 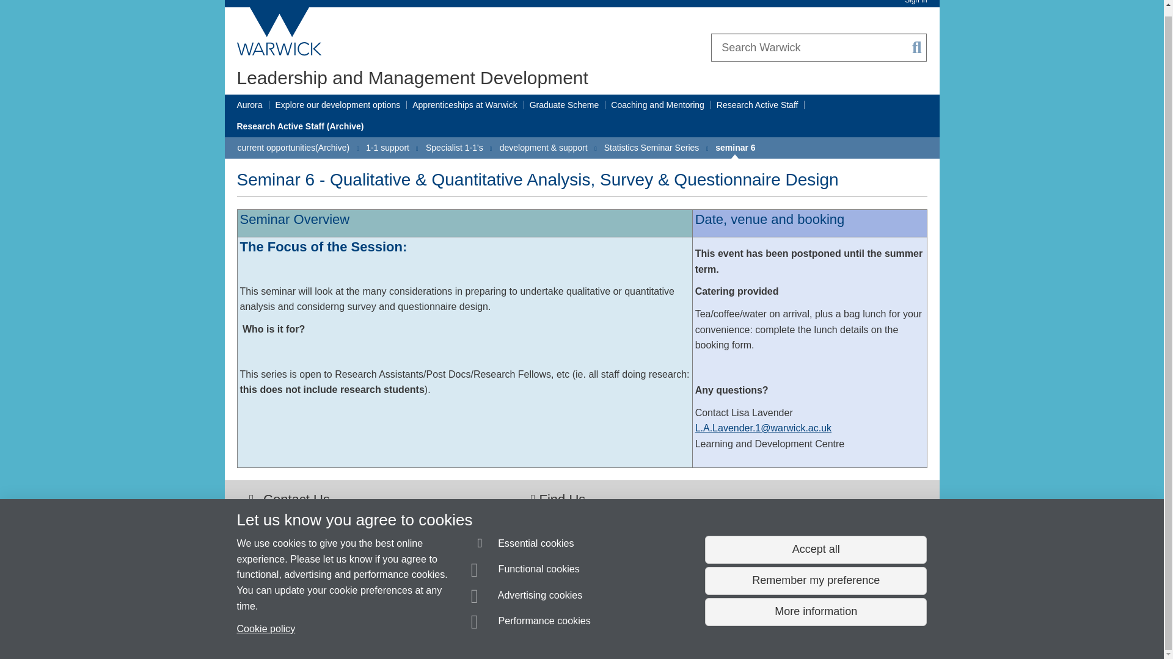 What do you see at coordinates (414, 628) in the screenshot?
I see `Copyright Statement` at bounding box center [414, 628].